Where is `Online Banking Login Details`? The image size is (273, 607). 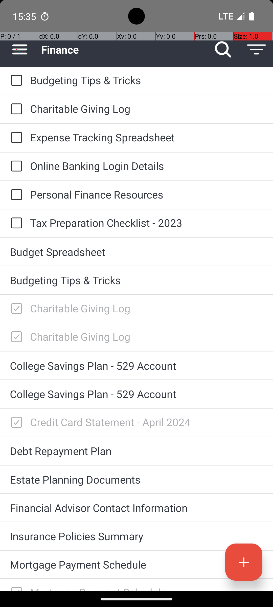 Online Banking Login Details is located at coordinates (147, 166).